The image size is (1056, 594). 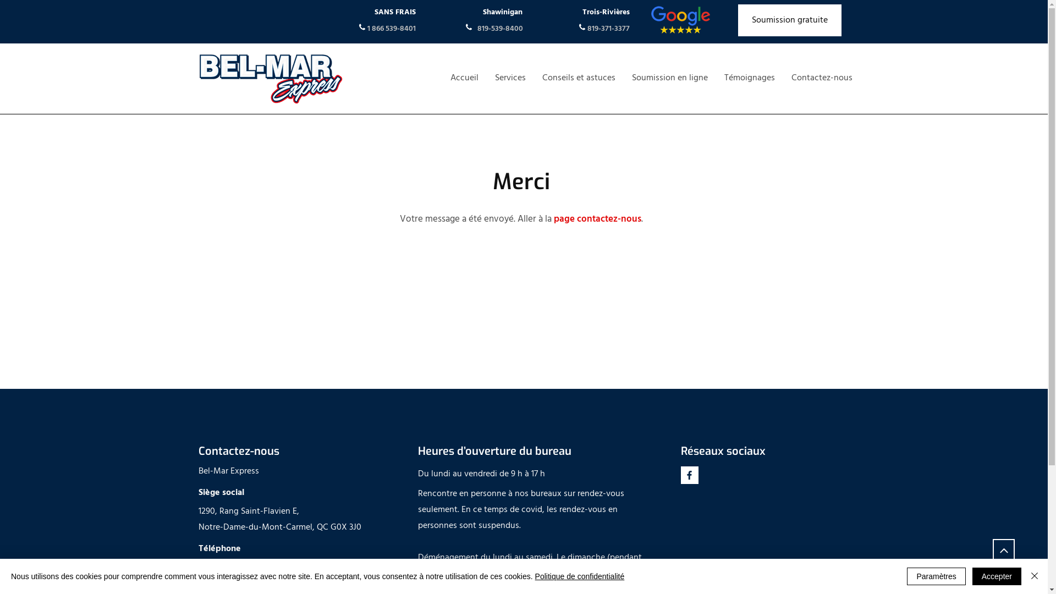 What do you see at coordinates (391, 29) in the screenshot?
I see ` 1 866 539-8401` at bounding box center [391, 29].